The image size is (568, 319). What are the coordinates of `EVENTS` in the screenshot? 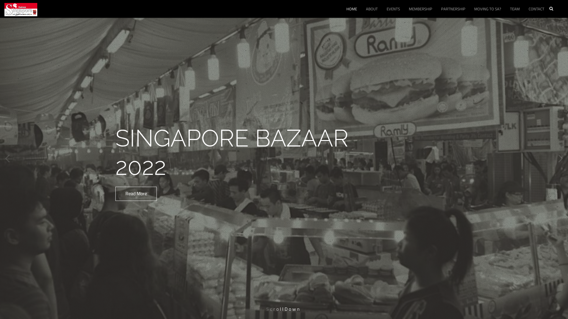 It's located at (284, 122).